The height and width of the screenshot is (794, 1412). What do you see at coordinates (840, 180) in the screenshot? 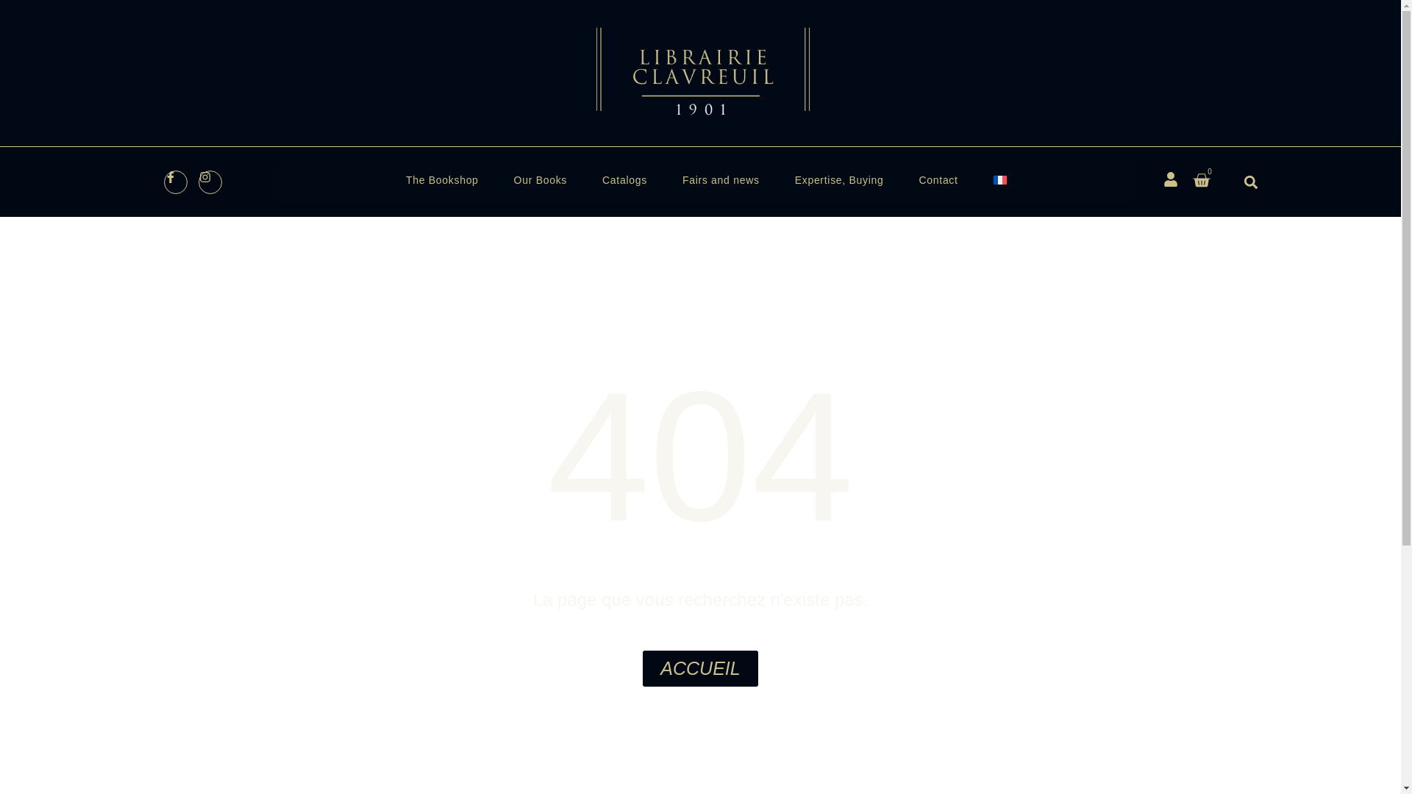
I see `Expertise, Buying` at bounding box center [840, 180].